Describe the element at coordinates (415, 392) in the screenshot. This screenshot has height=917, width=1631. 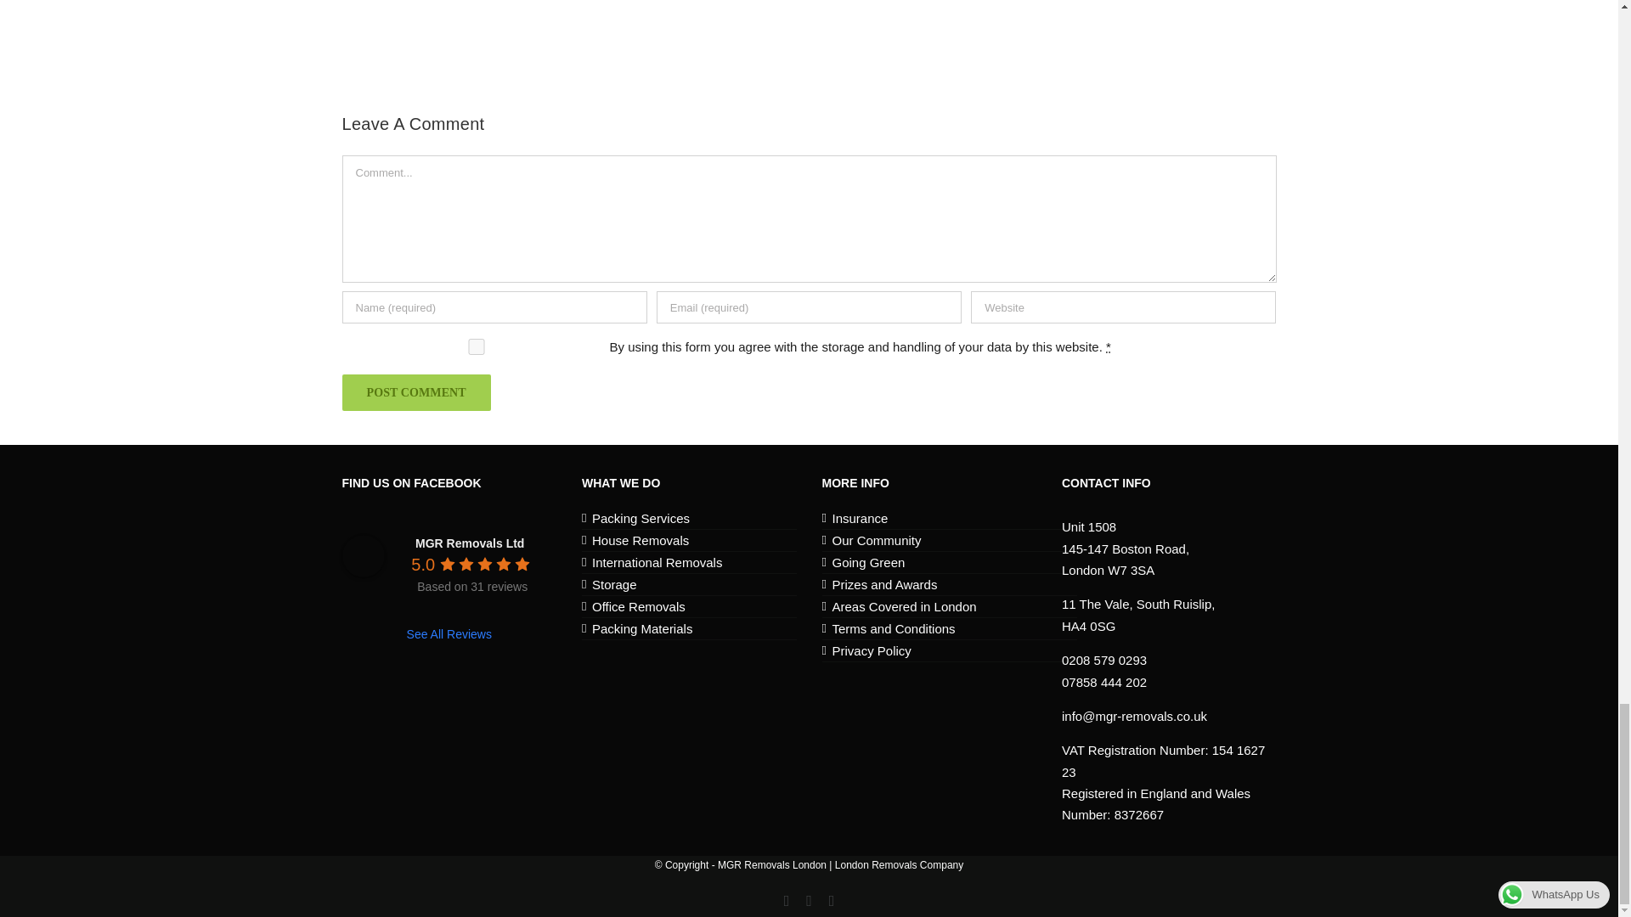
I see `Post Comment` at that location.